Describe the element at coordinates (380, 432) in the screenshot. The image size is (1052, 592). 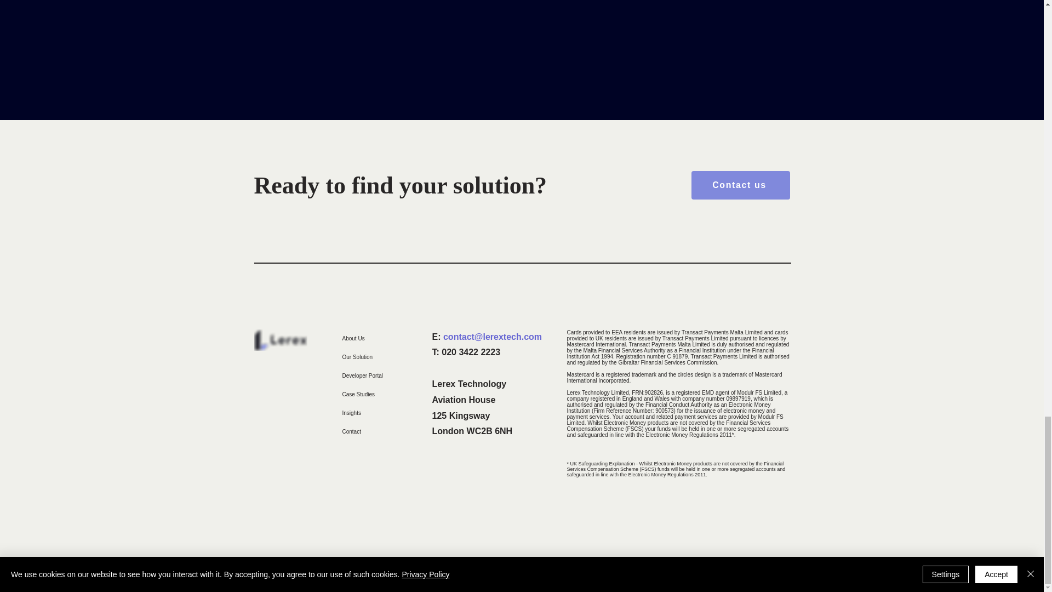
I see `Contact` at that location.